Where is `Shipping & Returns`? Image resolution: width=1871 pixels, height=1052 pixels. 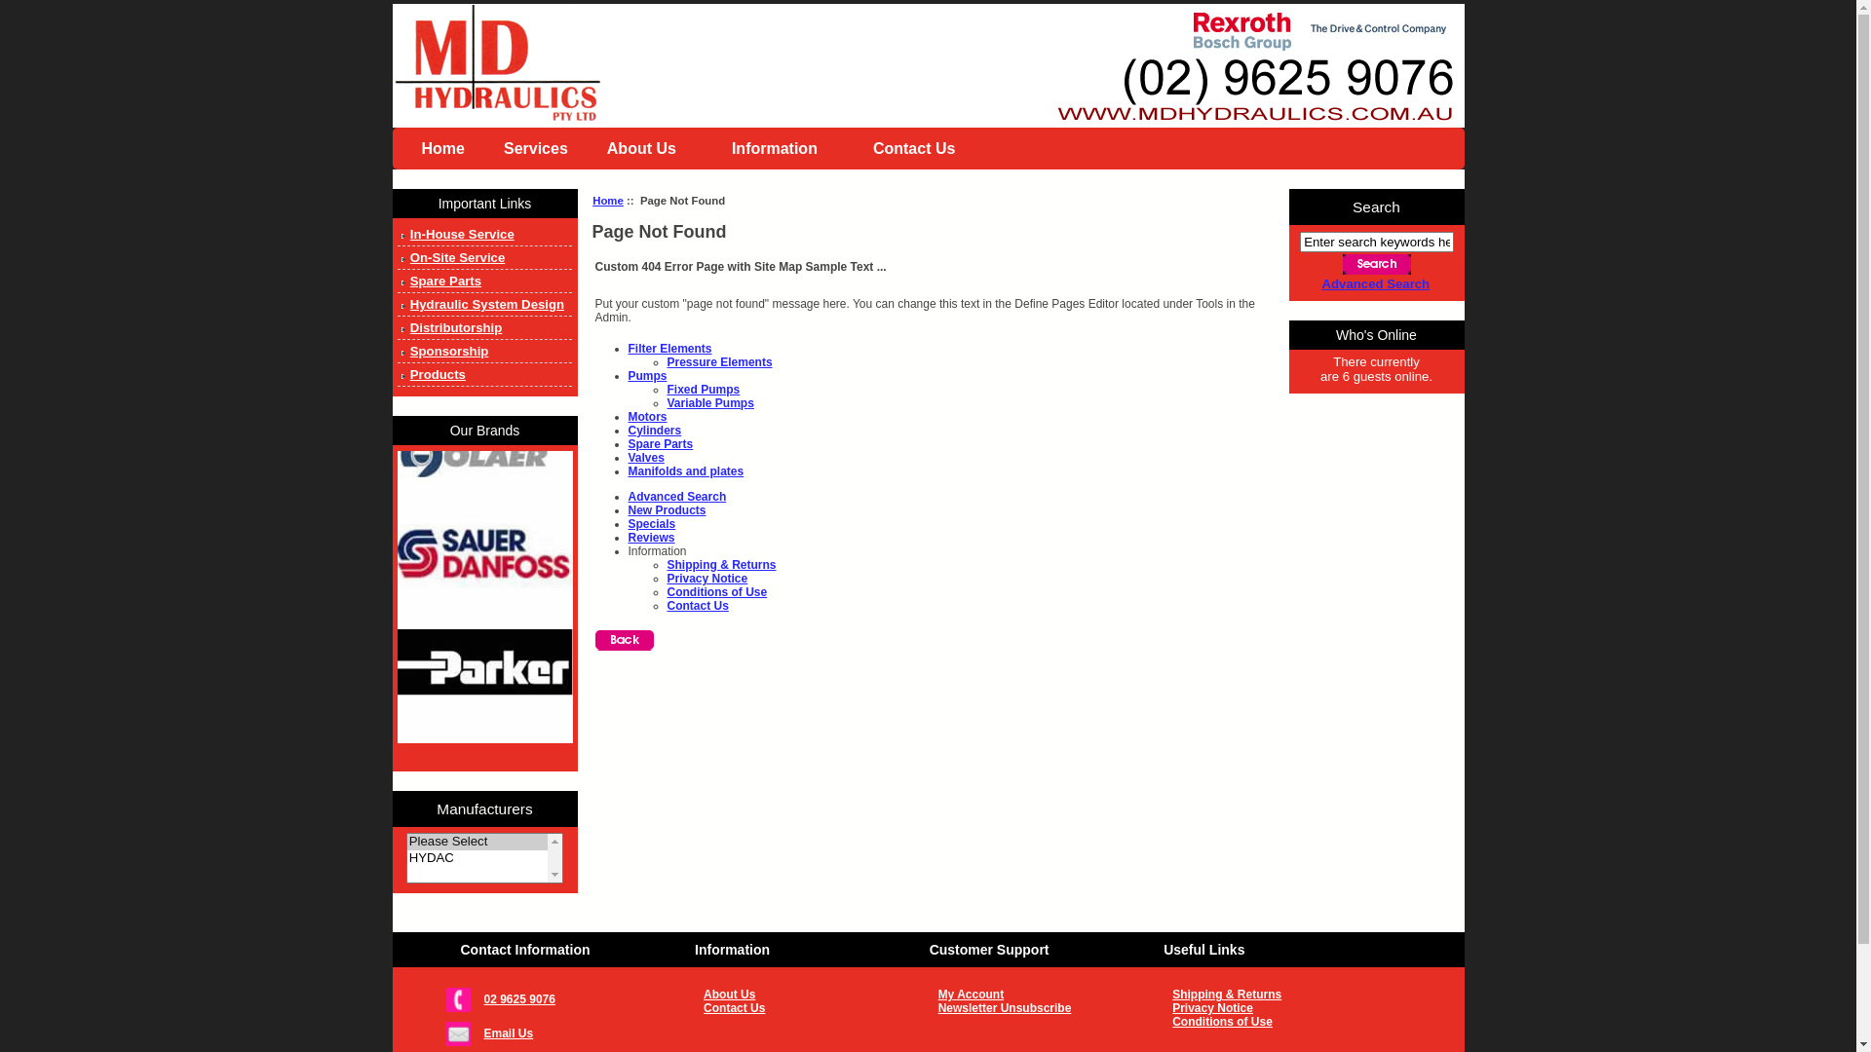
Shipping & Returns is located at coordinates (1267, 995).